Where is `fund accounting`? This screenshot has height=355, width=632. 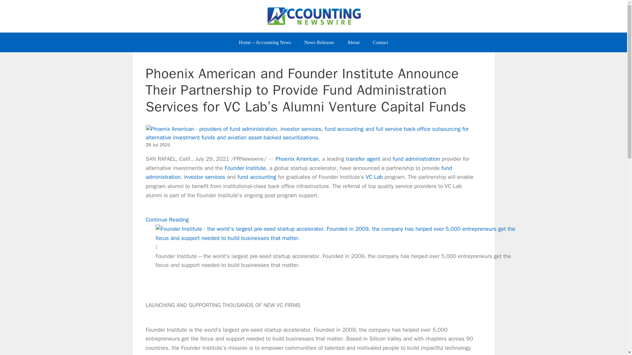
fund accounting is located at coordinates (257, 177).